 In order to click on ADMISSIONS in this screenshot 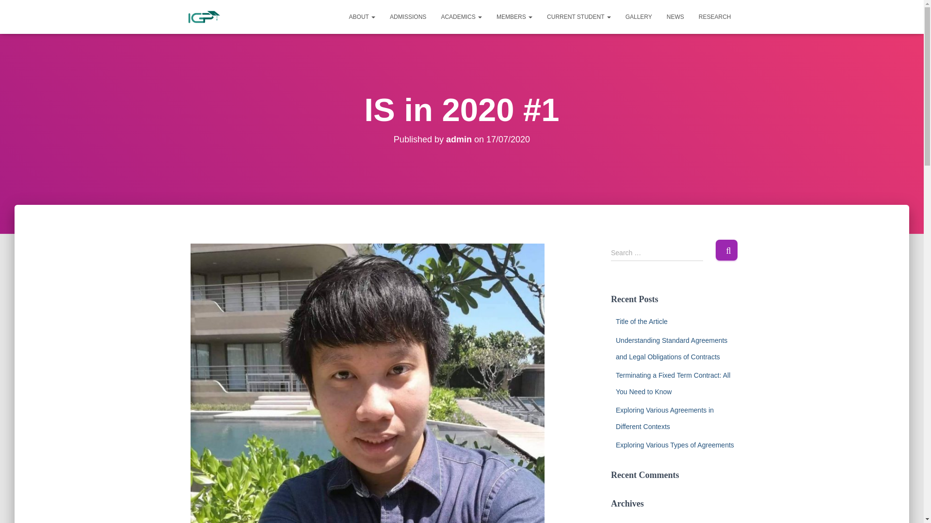, I will do `click(408, 16)`.